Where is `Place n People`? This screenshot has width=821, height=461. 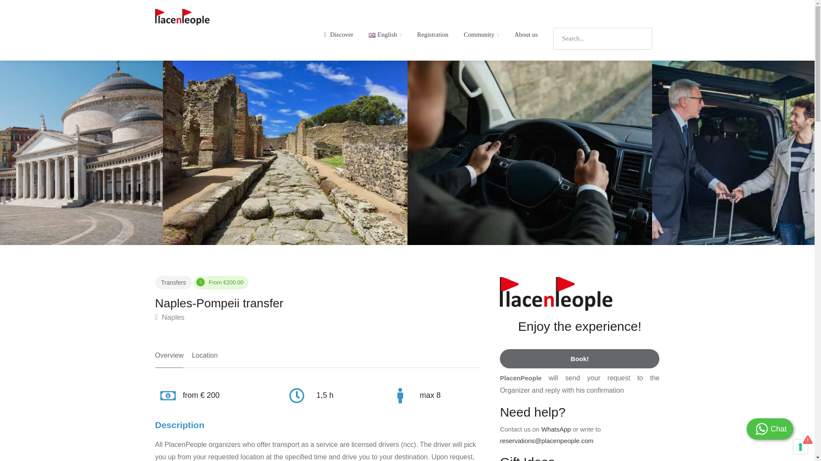
Place n People is located at coordinates (182, 16).